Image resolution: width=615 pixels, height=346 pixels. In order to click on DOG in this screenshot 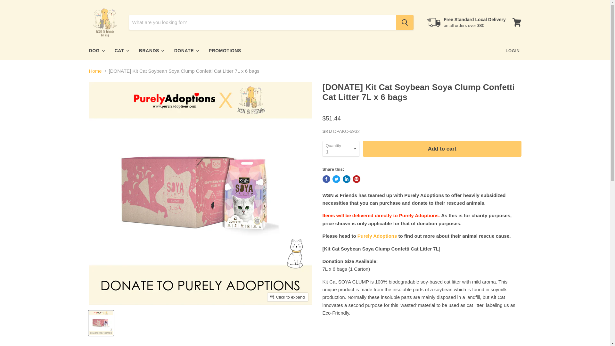, I will do `click(96, 51)`.